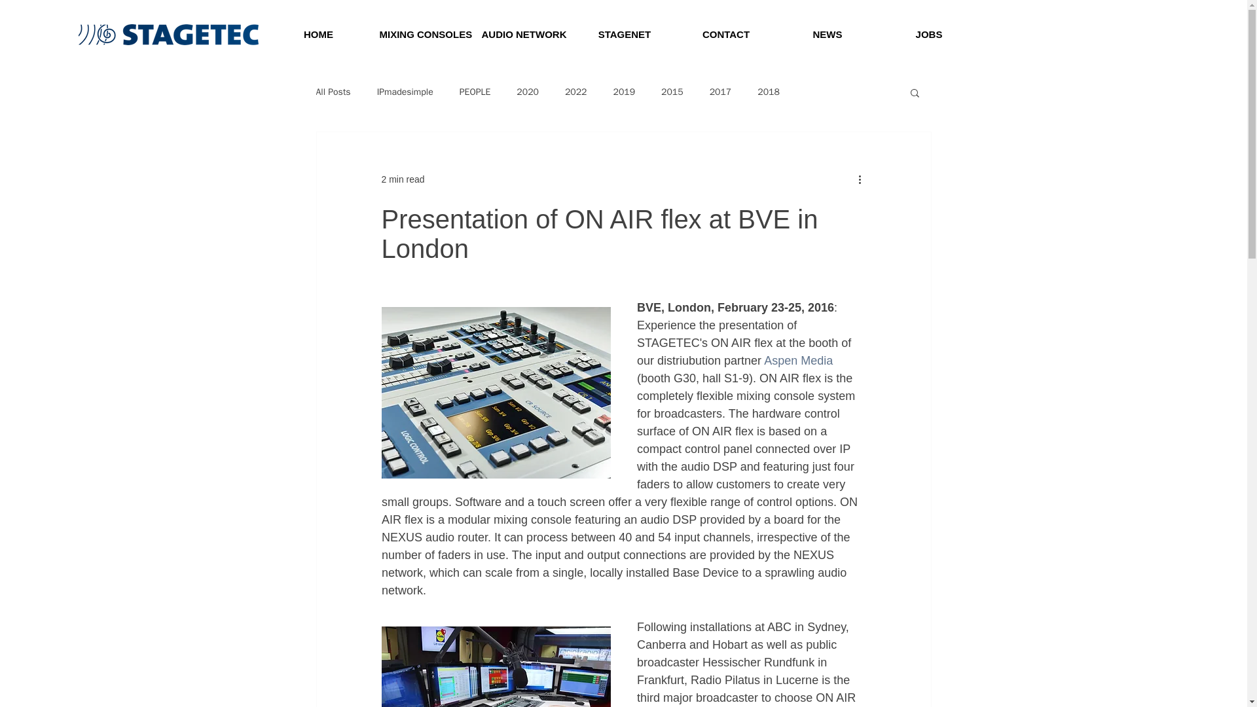 The width and height of the screenshot is (1257, 707). I want to click on All Posts, so click(333, 92).